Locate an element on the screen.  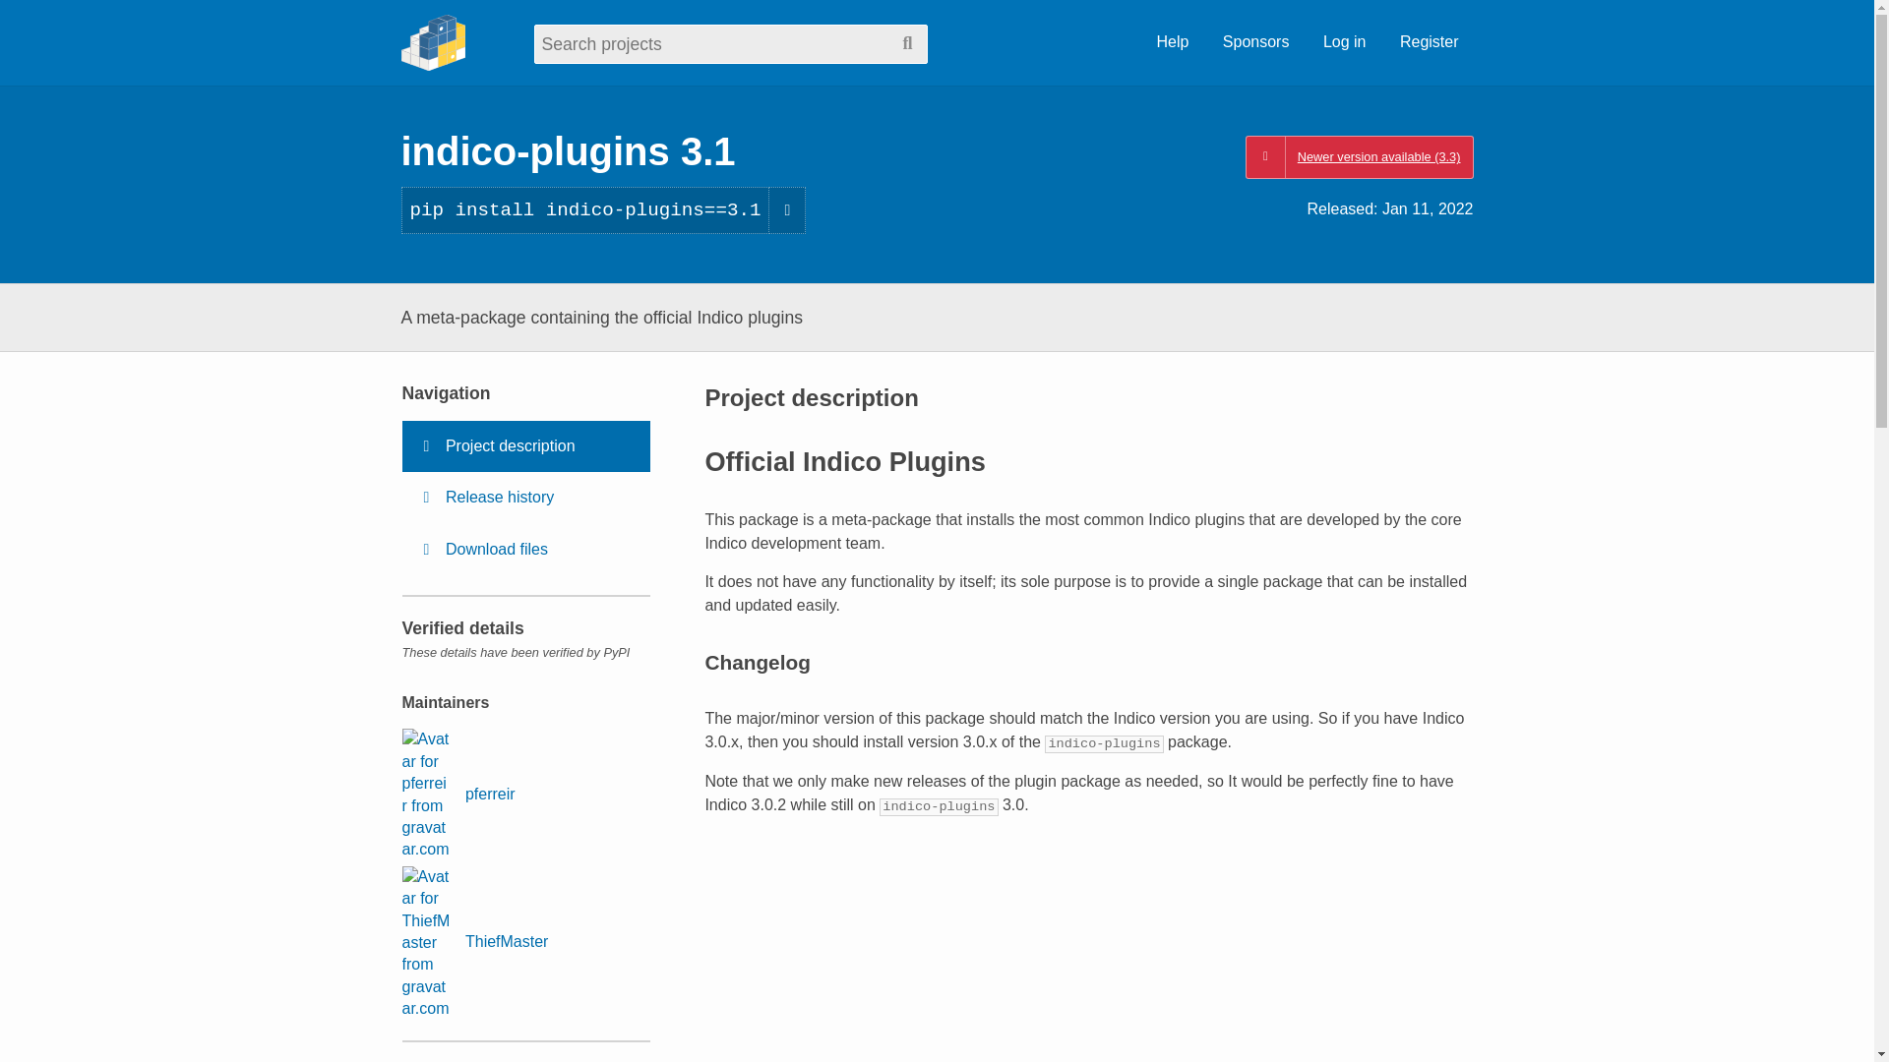
Register is located at coordinates (1429, 42).